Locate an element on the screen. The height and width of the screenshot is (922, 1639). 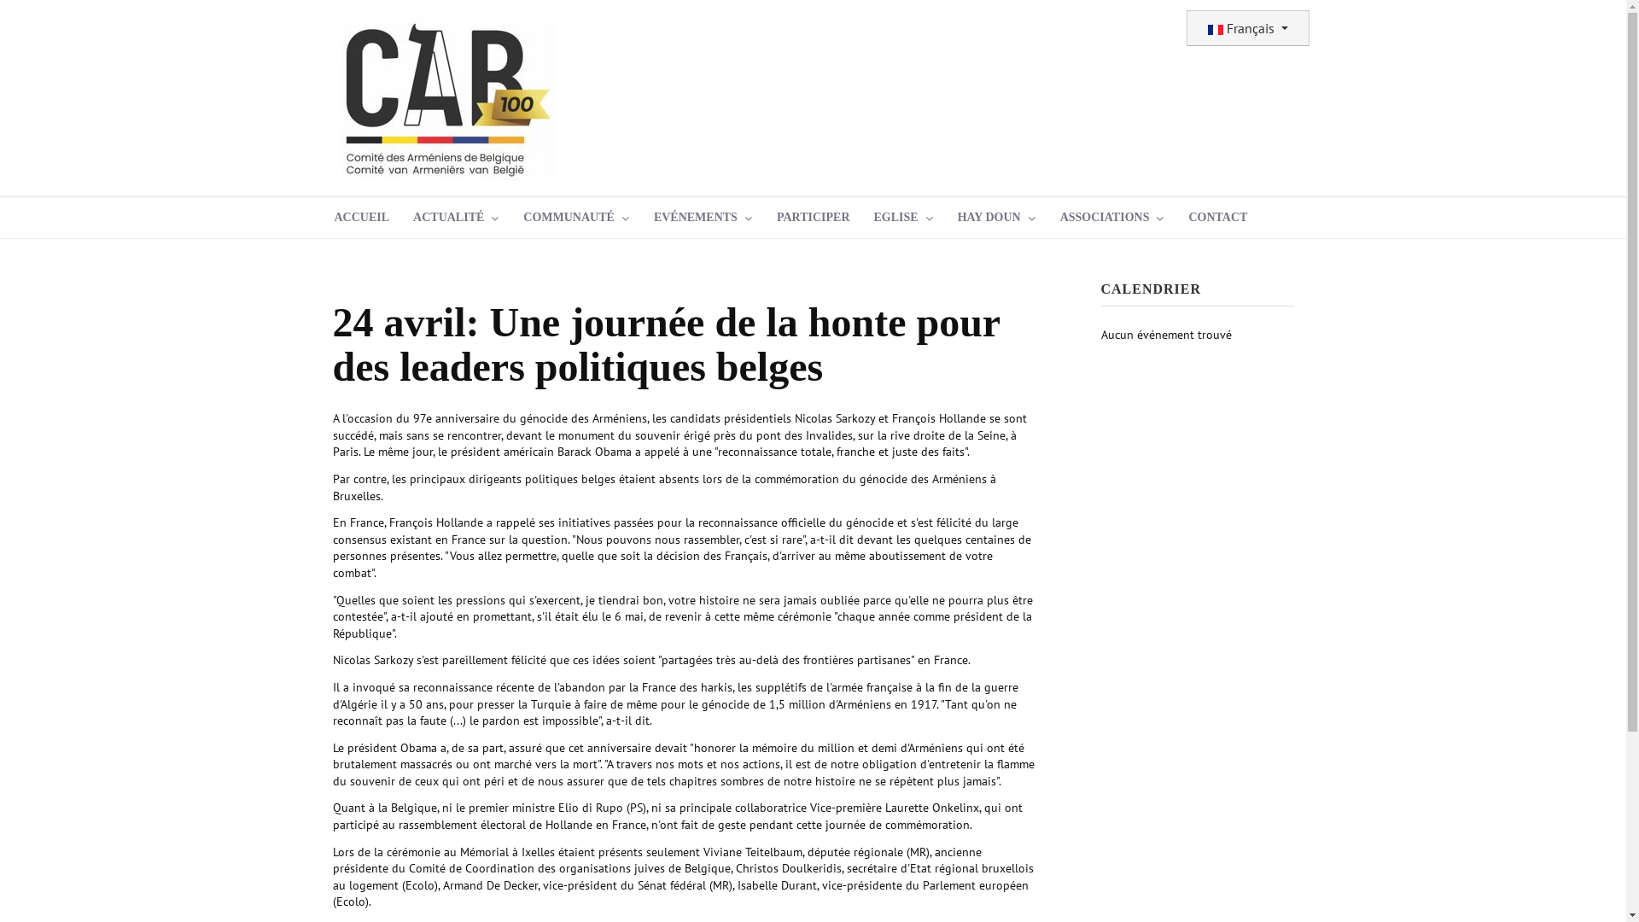
CONTACT is located at coordinates (1217, 218).